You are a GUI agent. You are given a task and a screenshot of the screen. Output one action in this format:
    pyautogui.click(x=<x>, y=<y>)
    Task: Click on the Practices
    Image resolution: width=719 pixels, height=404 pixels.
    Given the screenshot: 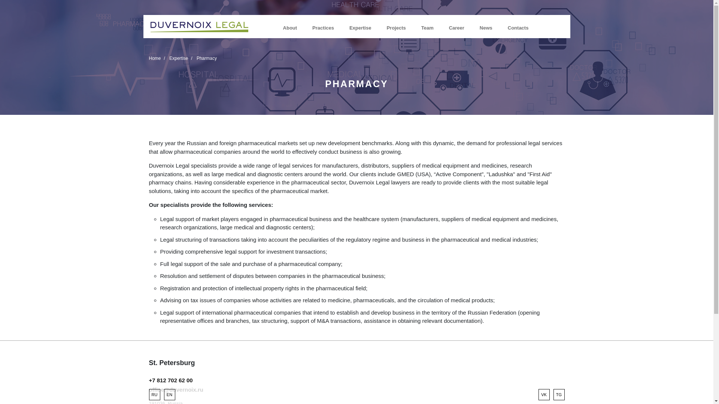 What is the action you would take?
    pyautogui.click(x=323, y=28)
    